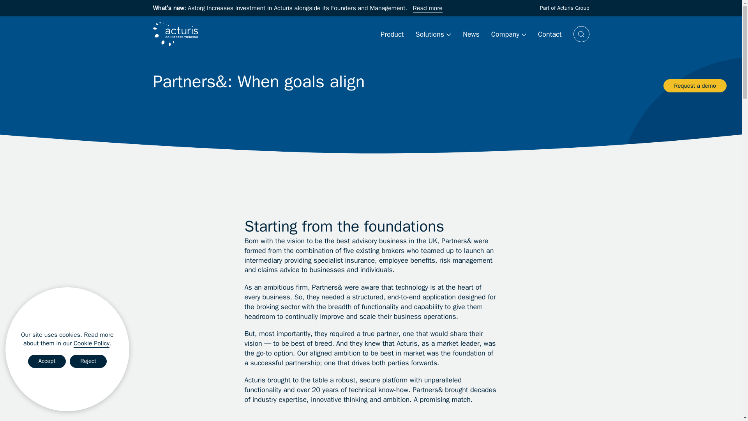 This screenshot has width=748, height=421. I want to click on Product, so click(392, 34).